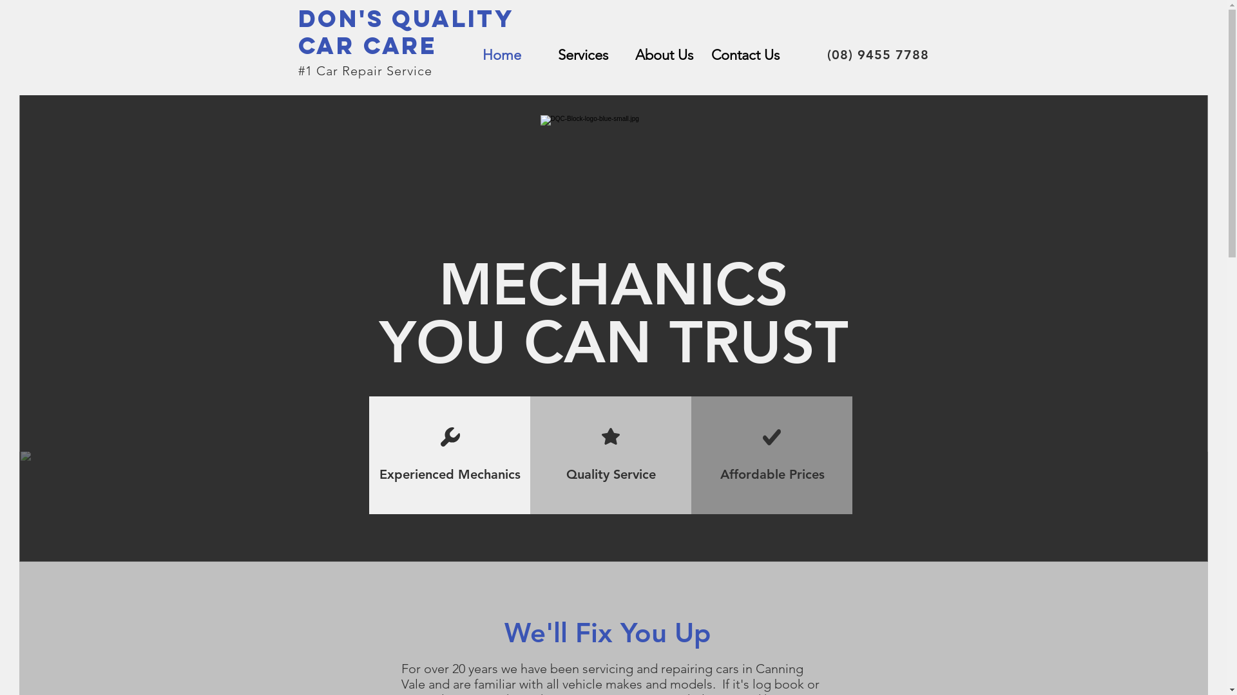 This screenshot has width=1237, height=695. I want to click on DON'S QUALITY, so click(406, 19).